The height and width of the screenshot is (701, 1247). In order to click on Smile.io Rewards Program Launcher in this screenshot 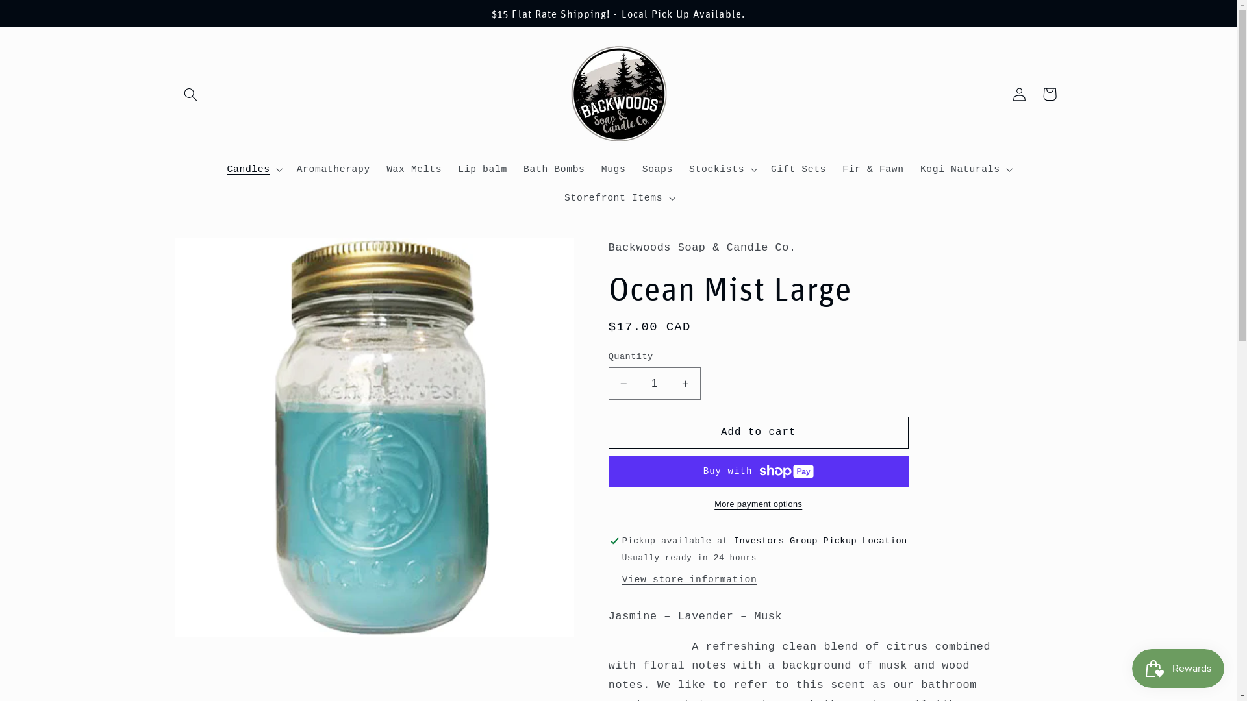, I will do `click(1178, 669)`.